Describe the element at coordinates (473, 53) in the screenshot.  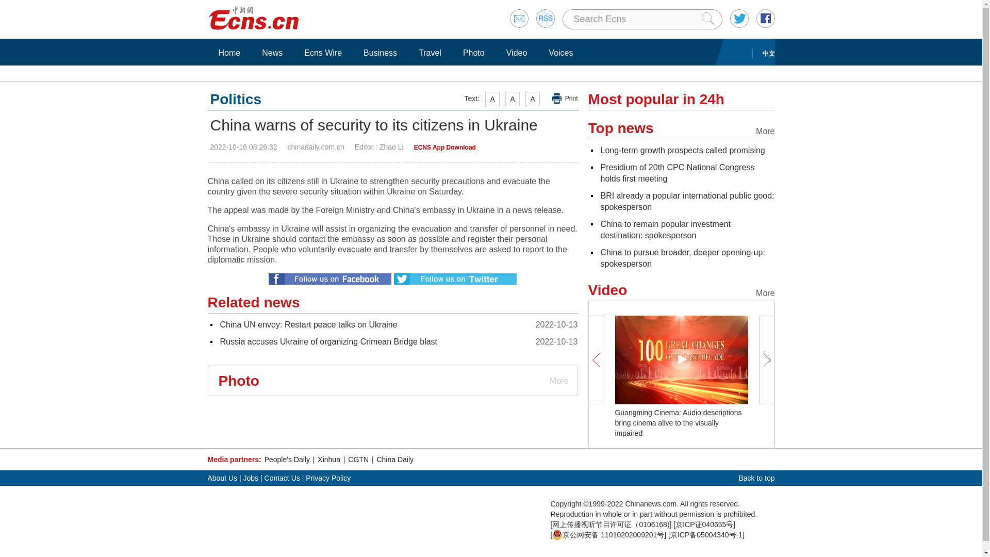
I see `Photo` at that location.